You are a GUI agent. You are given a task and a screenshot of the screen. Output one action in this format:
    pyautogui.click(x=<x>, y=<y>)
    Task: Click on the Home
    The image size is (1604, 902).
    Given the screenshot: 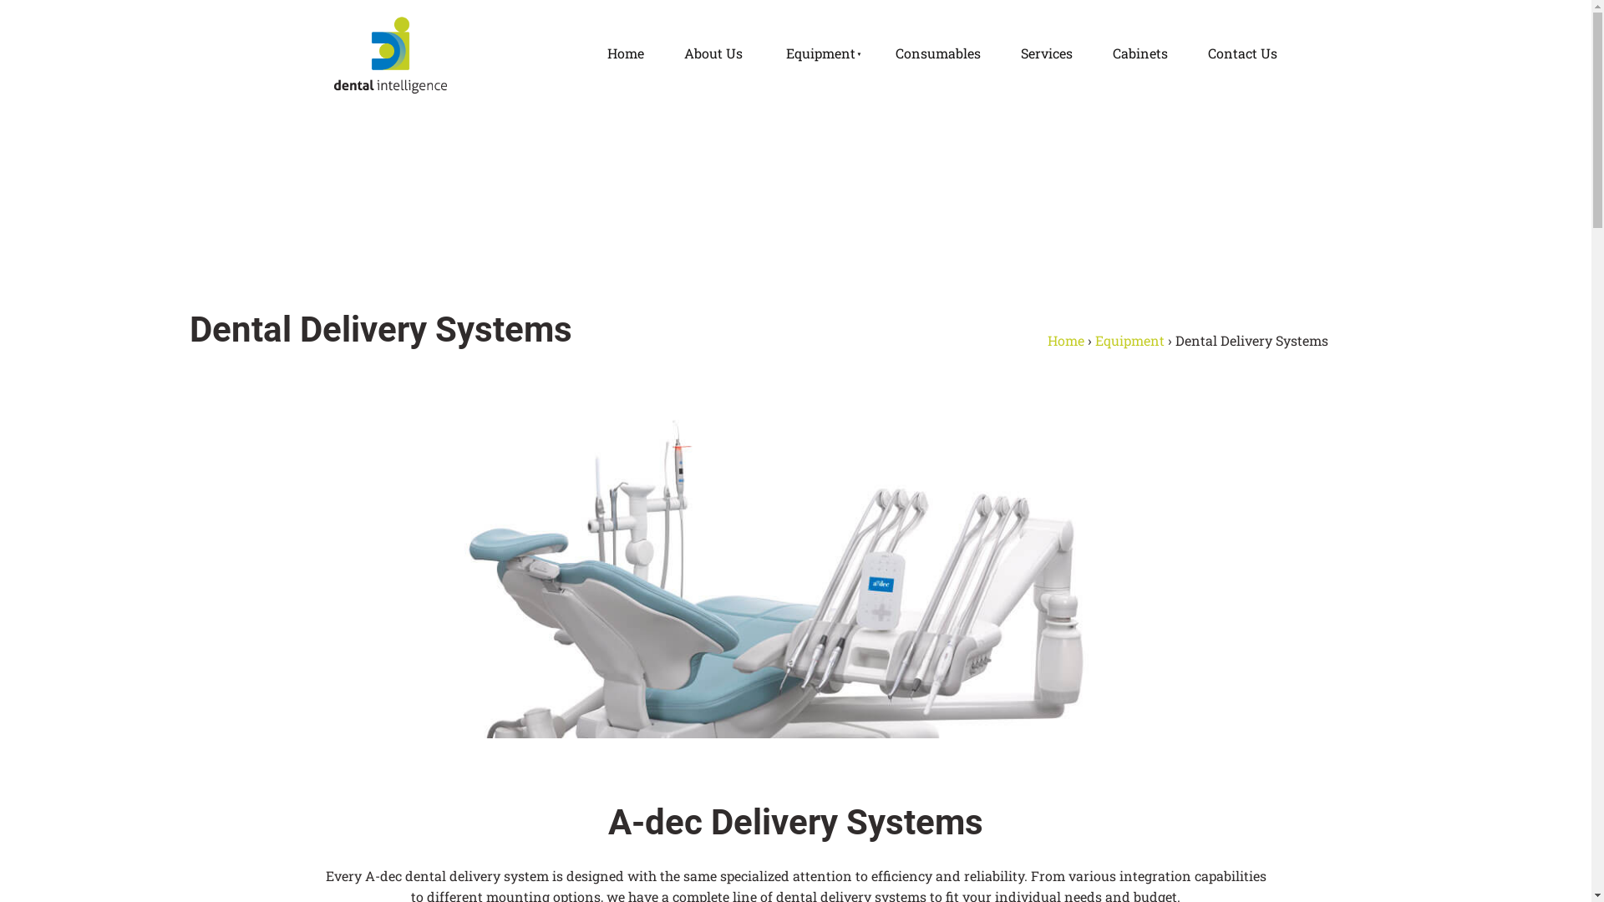 What is the action you would take?
    pyautogui.click(x=625, y=54)
    